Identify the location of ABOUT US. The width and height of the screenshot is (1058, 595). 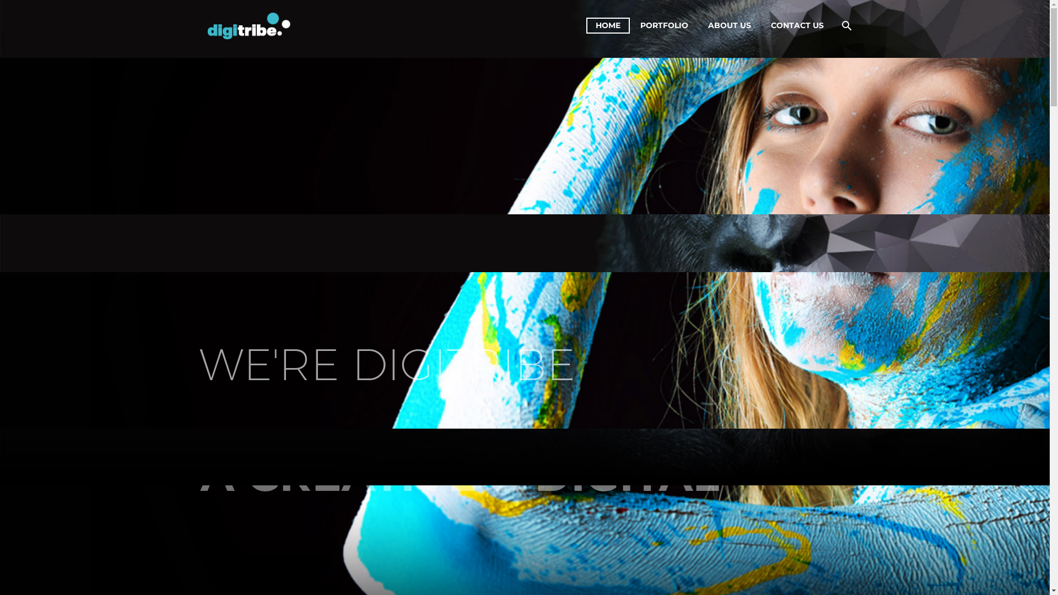
(730, 25).